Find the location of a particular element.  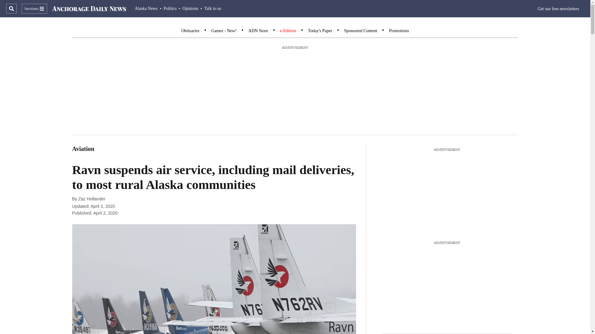

ADN Logo is located at coordinates (89, 9).